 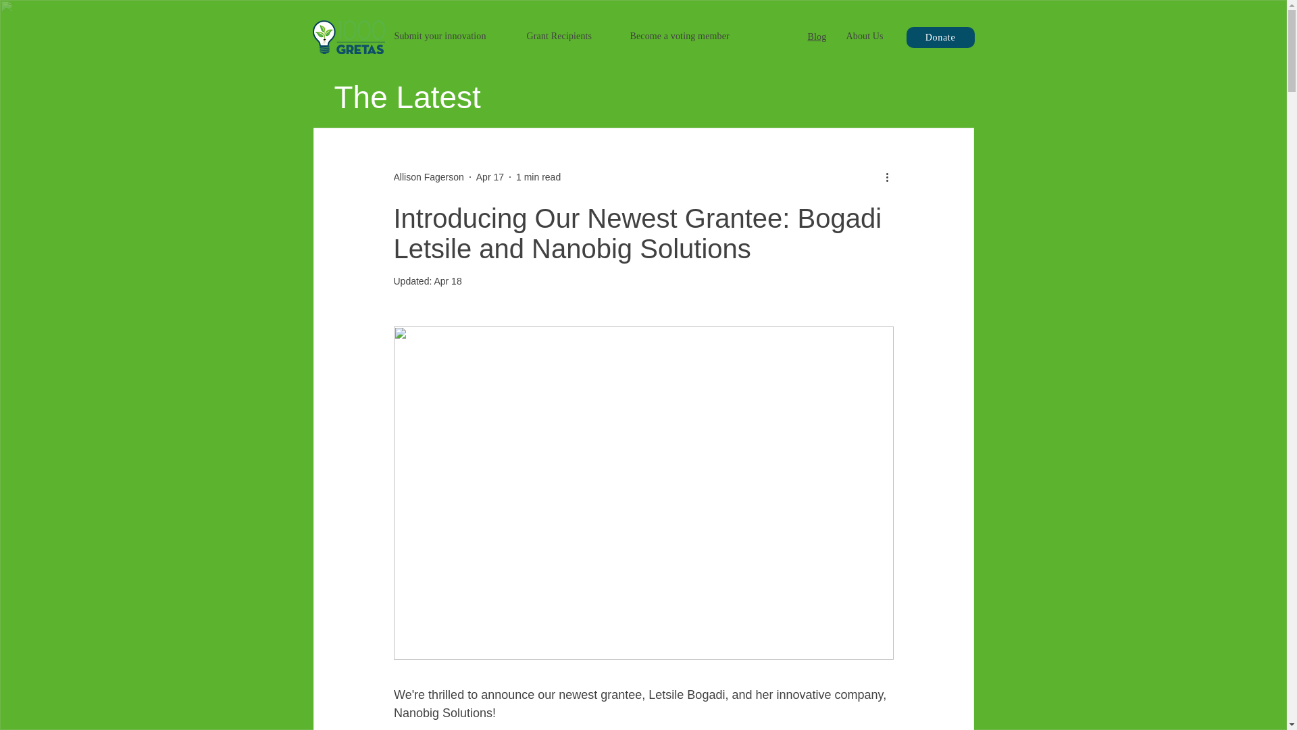 What do you see at coordinates (940, 37) in the screenshot?
I see `Donate` at bounding box center [940, 37].